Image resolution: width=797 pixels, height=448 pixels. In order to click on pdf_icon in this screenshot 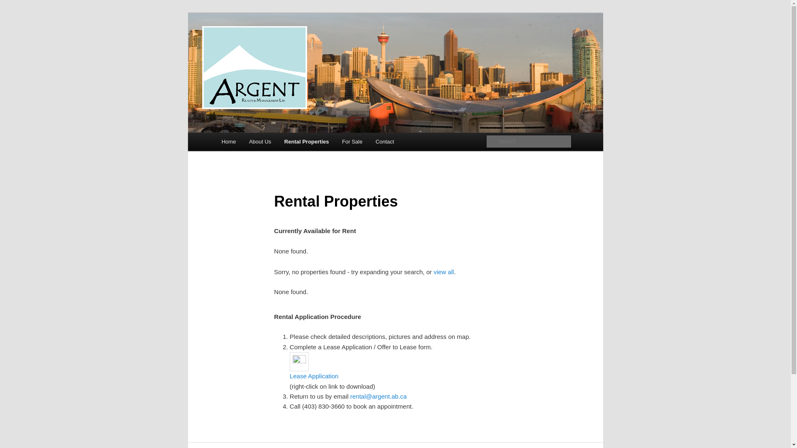, I will do `click(299, 362)`.